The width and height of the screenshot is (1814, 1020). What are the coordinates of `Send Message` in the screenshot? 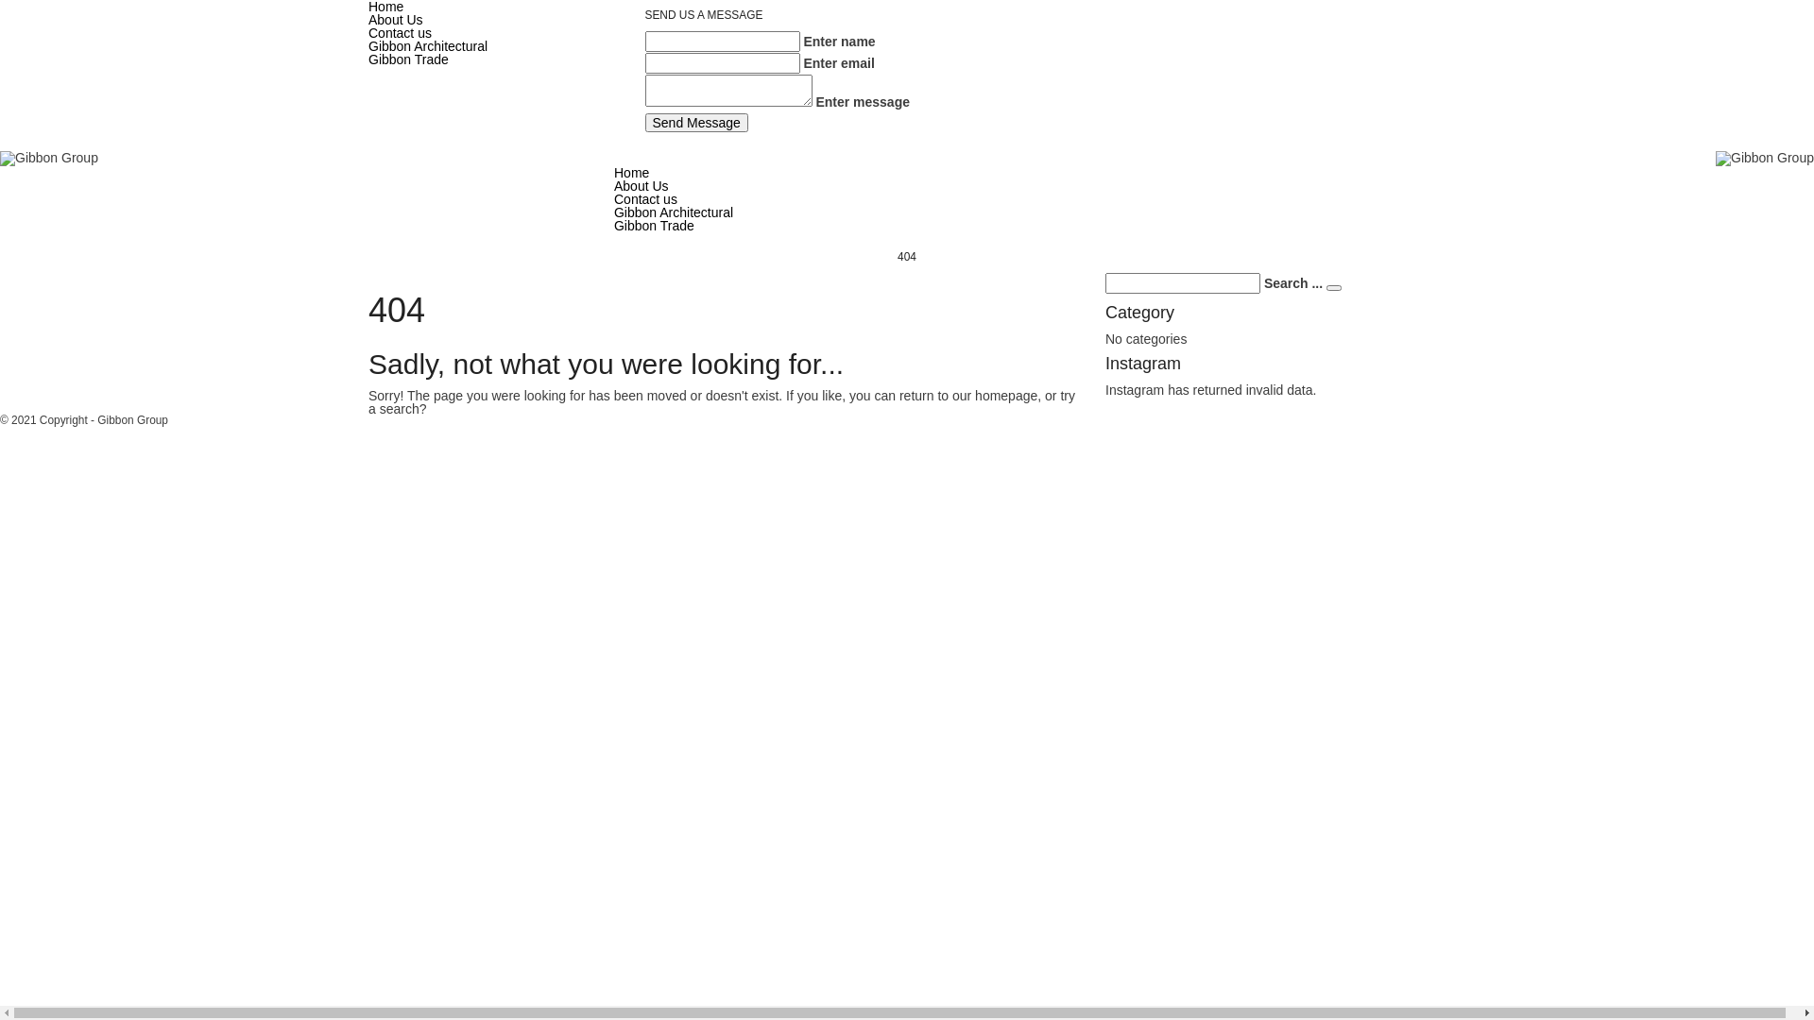 It's located at (695, 123).